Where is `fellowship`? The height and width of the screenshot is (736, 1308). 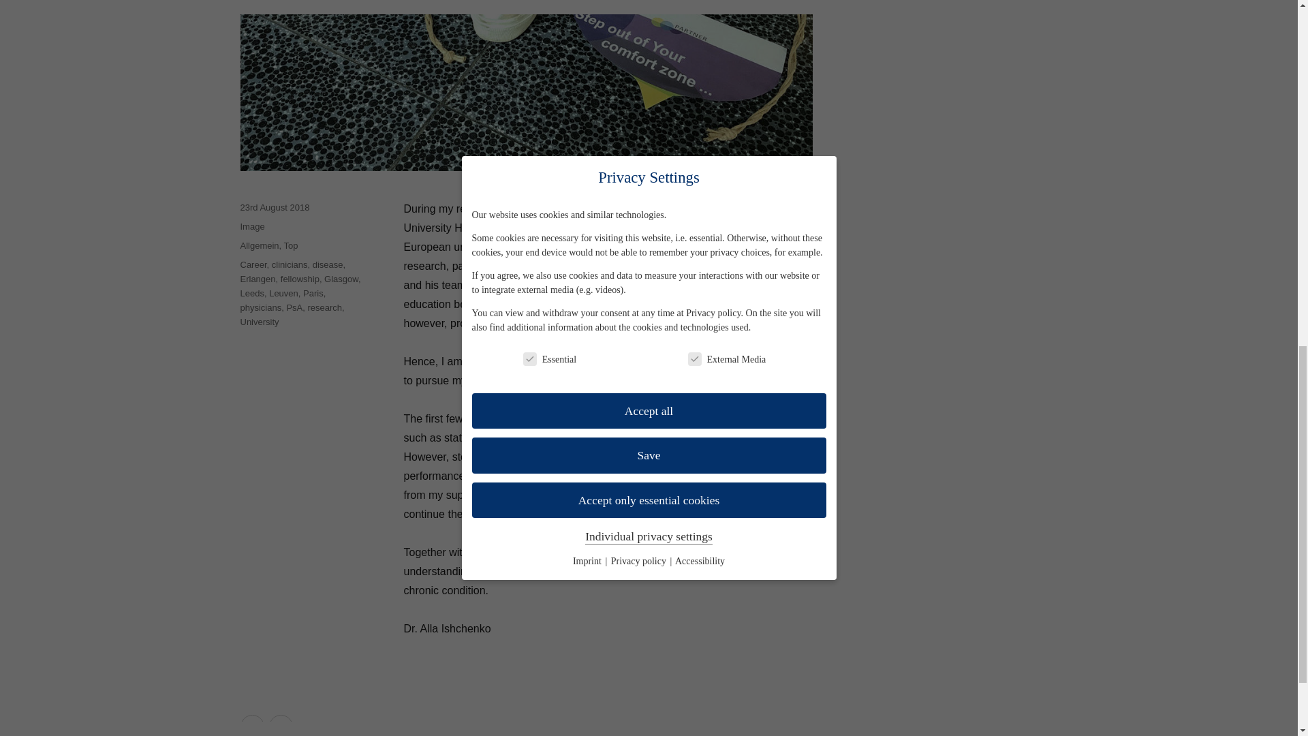
fellowship is located at coordinates (300, 278).